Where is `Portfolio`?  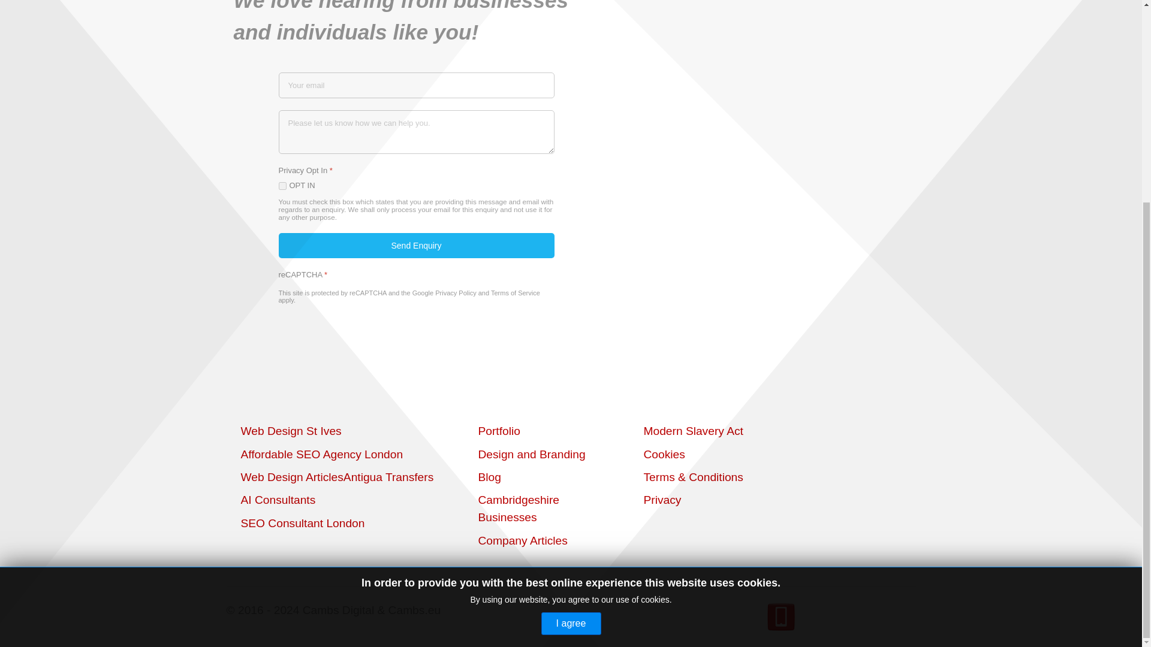
Portfolio is located at coordinates (499, 431).